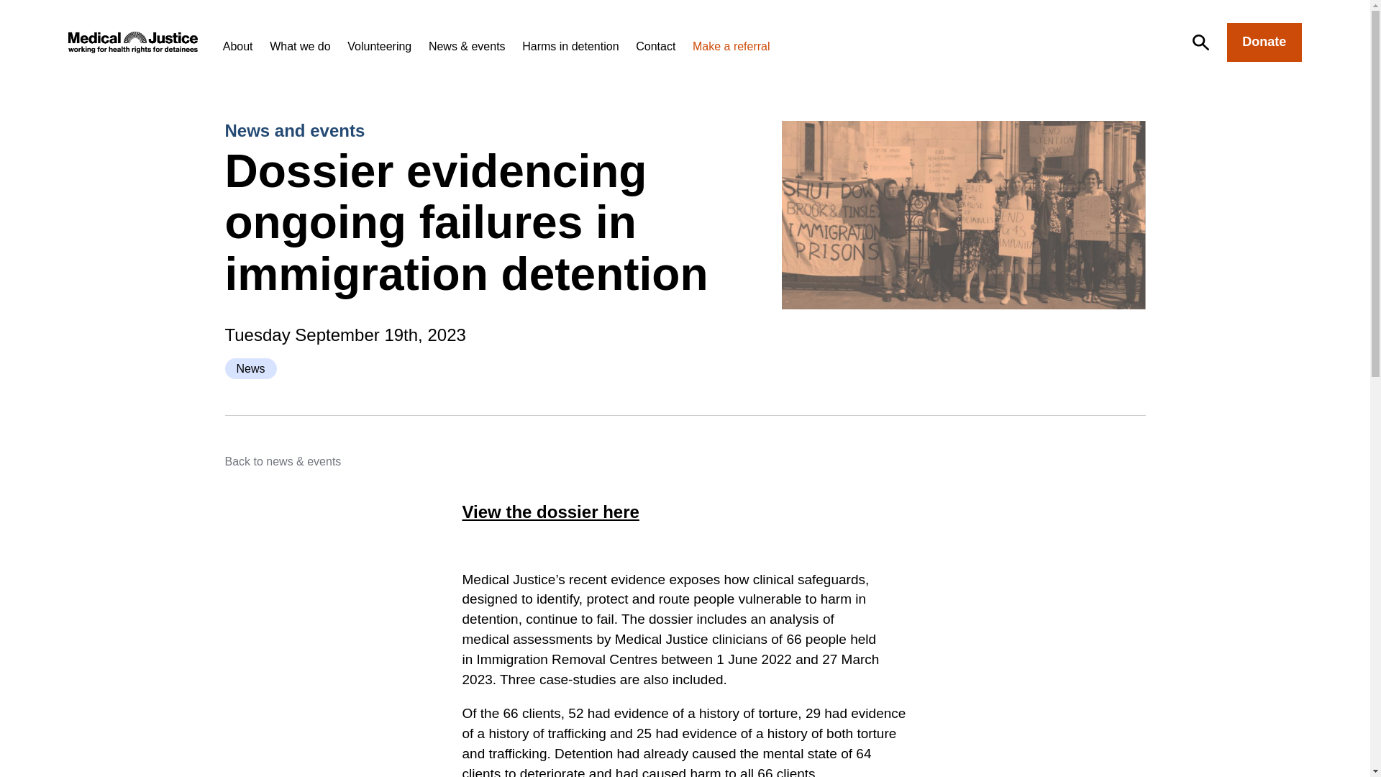 This screenshot has height=777, width=1381. I want to click on Volunteering, so click(380, 46).